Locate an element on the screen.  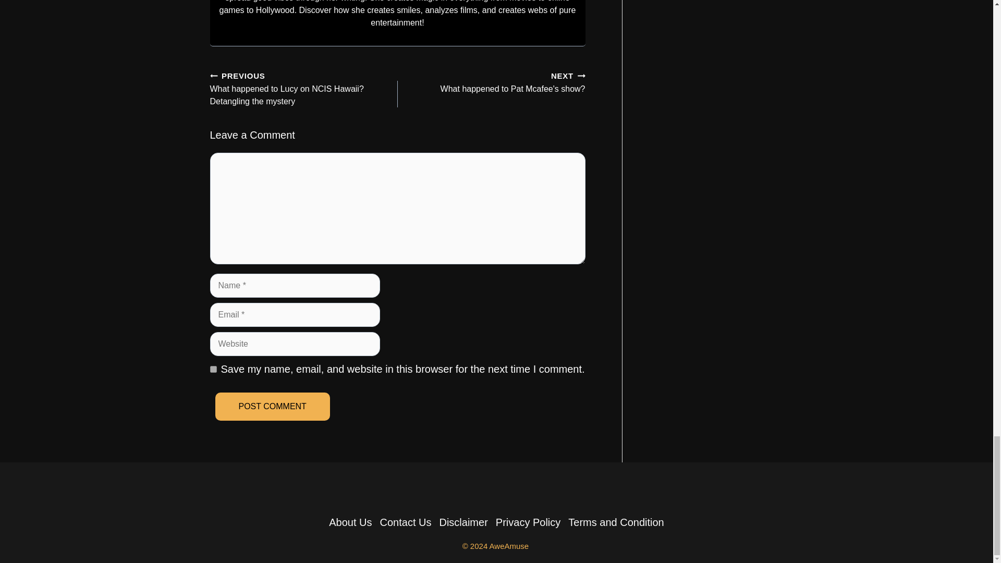
Contact Us is located at coordinates (616, 522).